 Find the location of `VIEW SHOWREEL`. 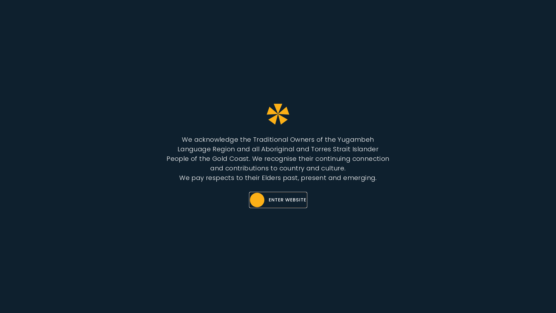

VIEW SHOWREEL is located at coordinates (243, 173).